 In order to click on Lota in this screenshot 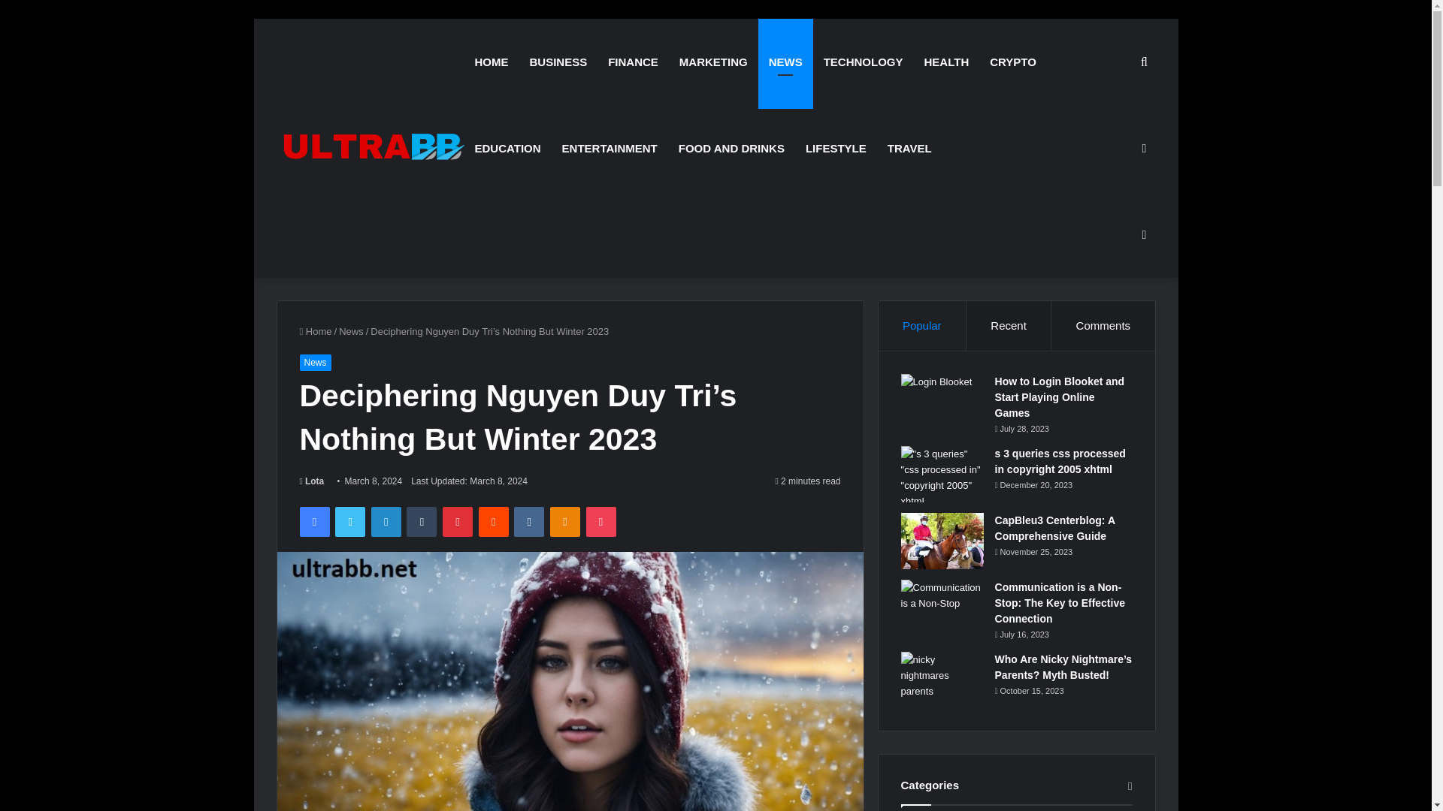, I will do `click(311, 481)`.